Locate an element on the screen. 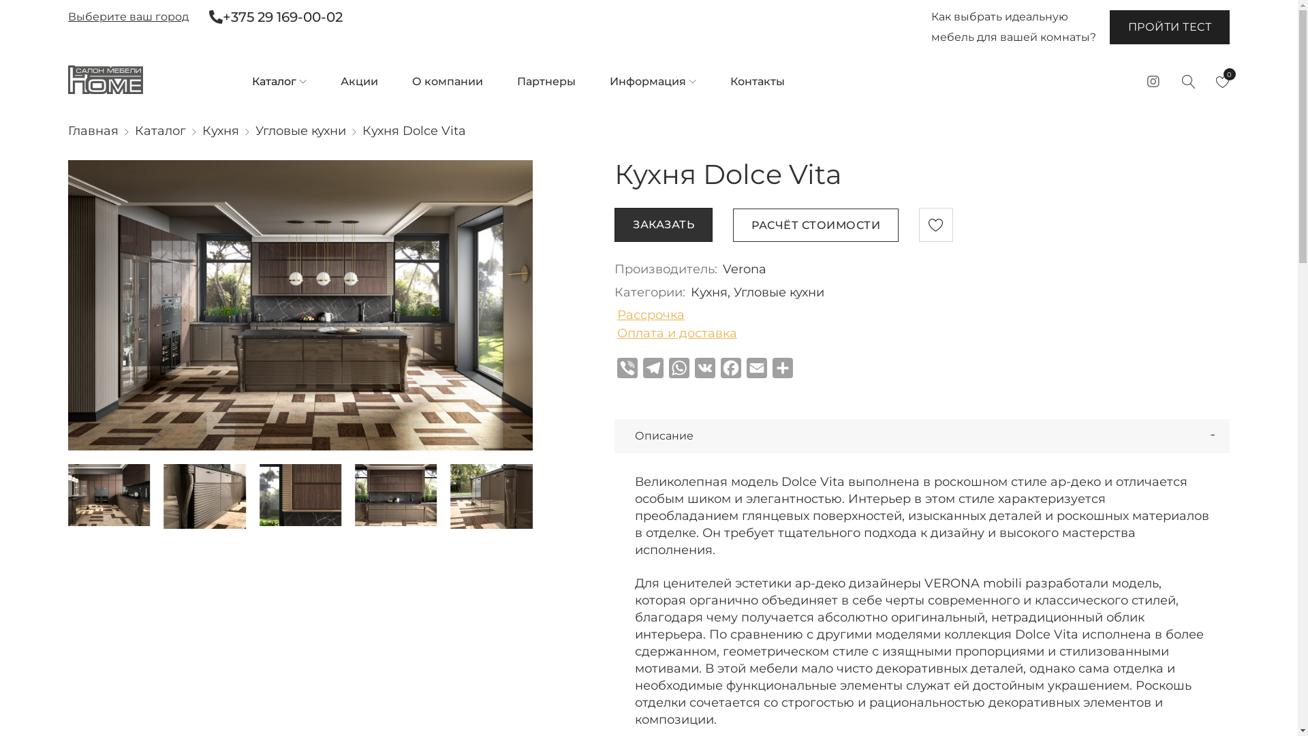 The image size is (1308, 736). Dolce-Vita-1_6 is located at coordinates (491, 496).